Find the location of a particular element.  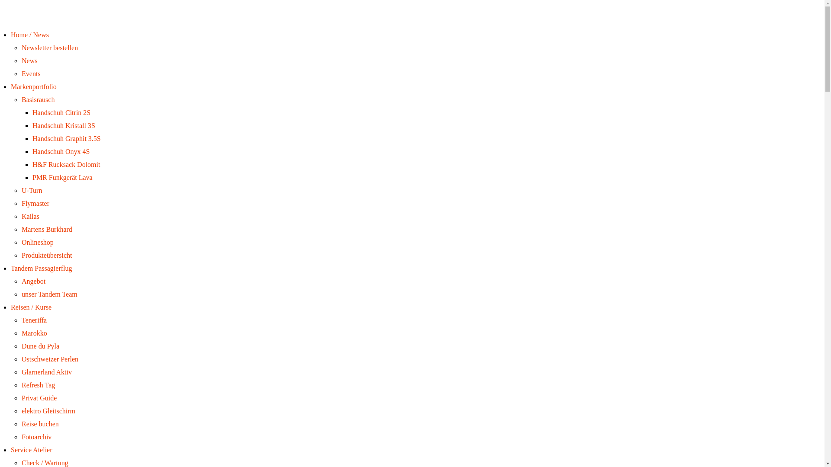

Flymaster is located at coordinates (35, 203).